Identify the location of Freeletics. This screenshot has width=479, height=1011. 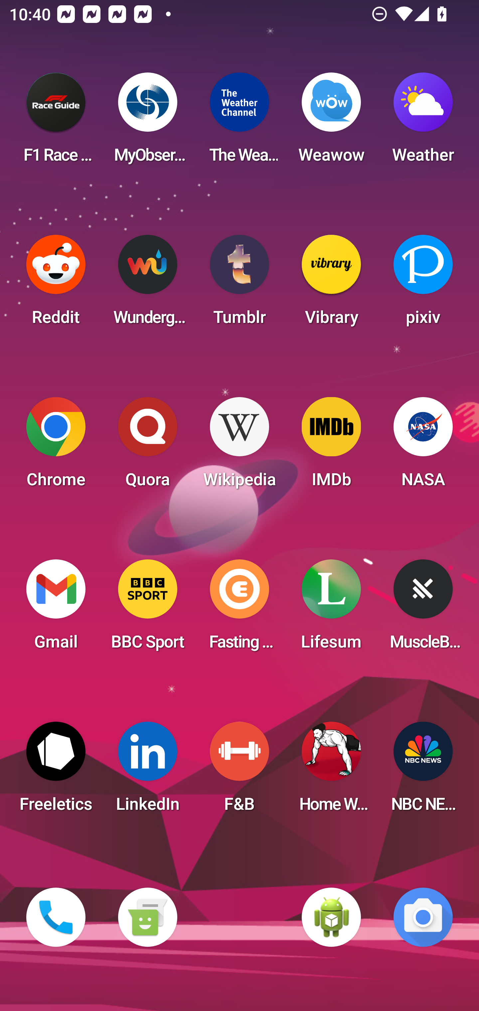
(56, 771).